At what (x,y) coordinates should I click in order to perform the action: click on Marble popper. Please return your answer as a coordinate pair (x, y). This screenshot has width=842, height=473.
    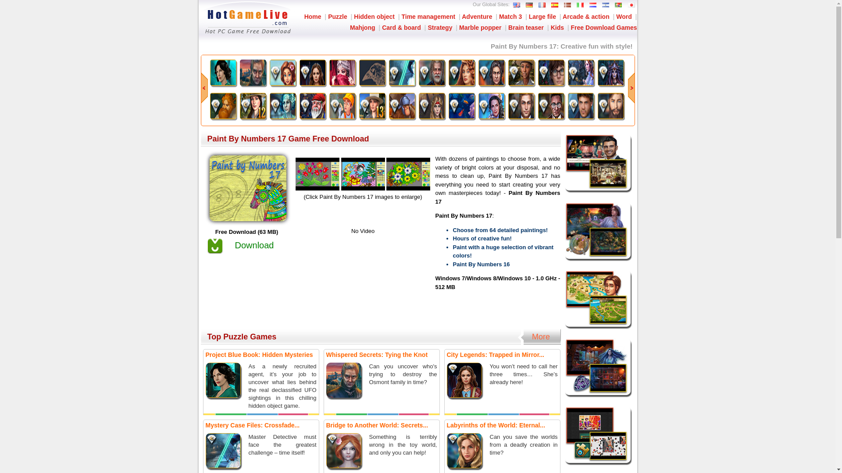
    Looking at the image, I should click on (480, 28).